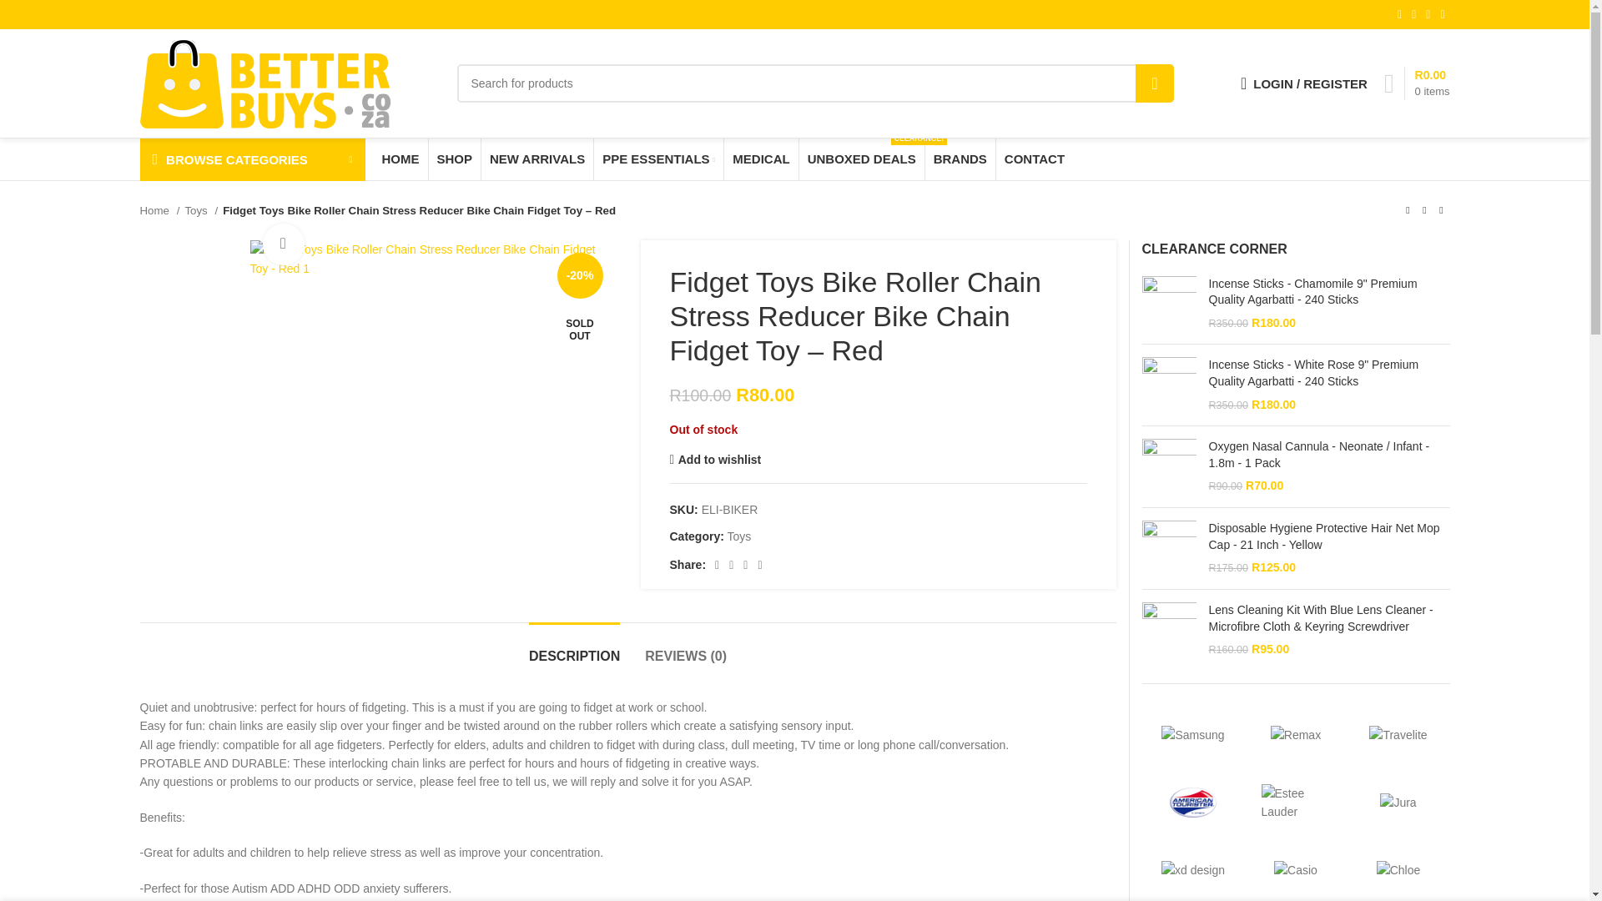 This screenshot has width=1602, height=901. Describe the element at coordinates (1303, 83) in the screenshot. I see `Search for products` at that location.